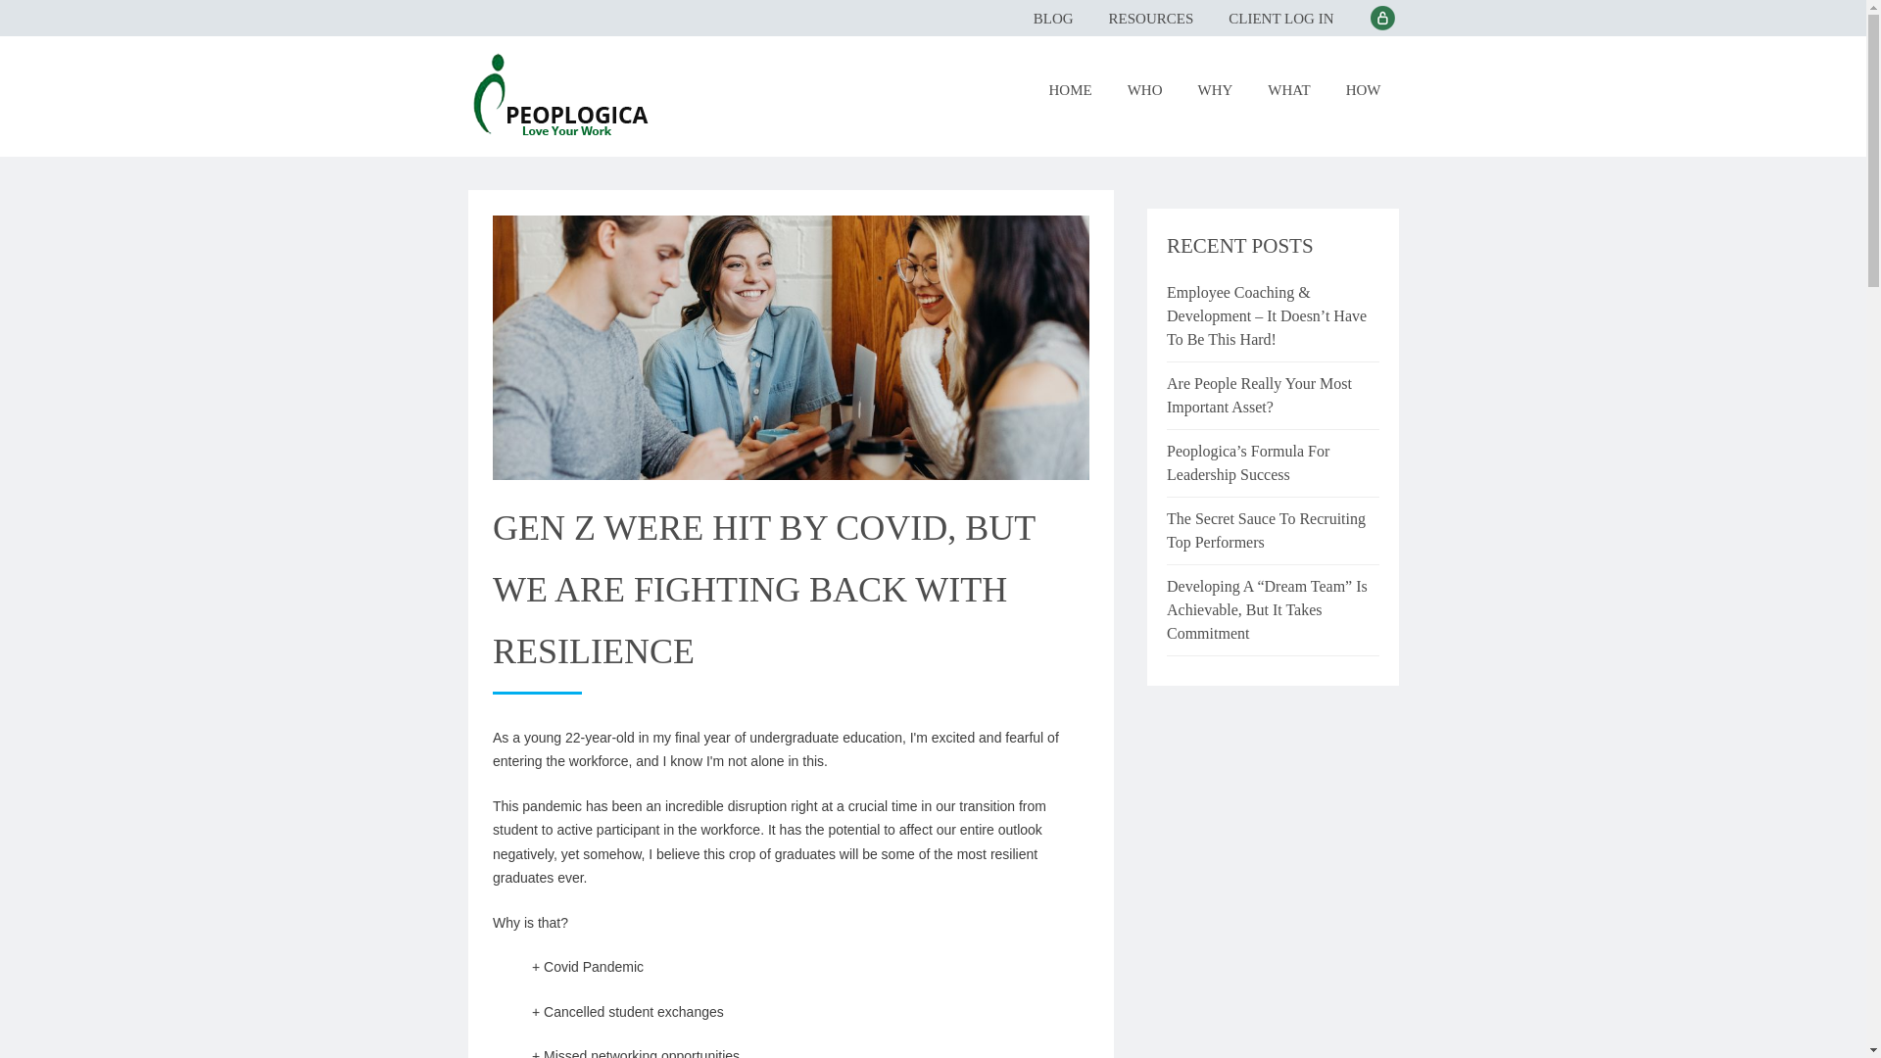 The width and height of the screenshot is (1881, 1058). I want to click on WHAT, so click(1289, 92).